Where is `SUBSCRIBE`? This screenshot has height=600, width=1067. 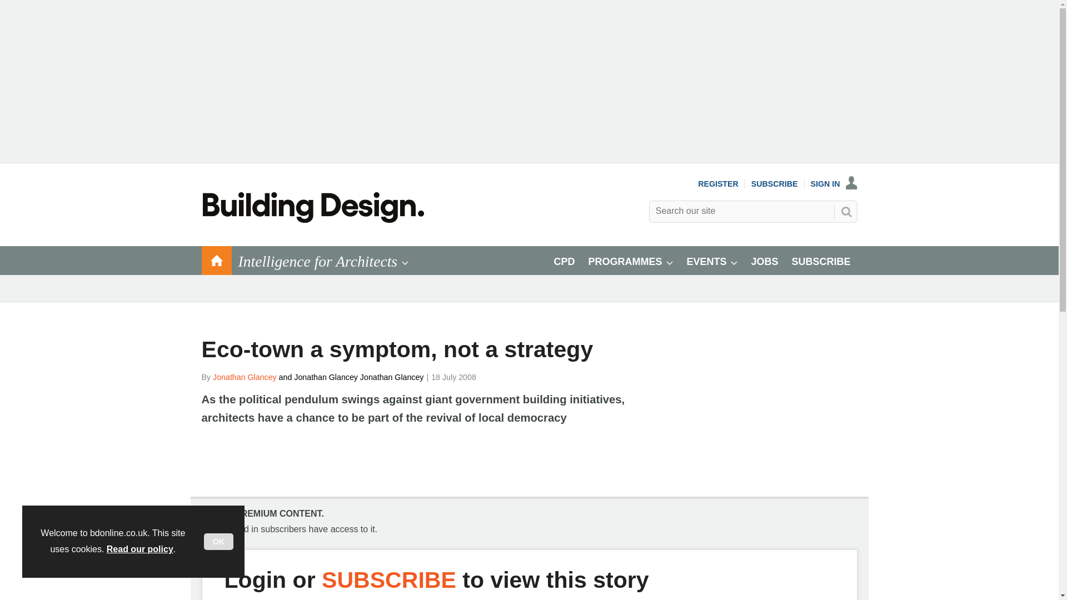
SUBSCRIBE is located at coordinates (775, 183).